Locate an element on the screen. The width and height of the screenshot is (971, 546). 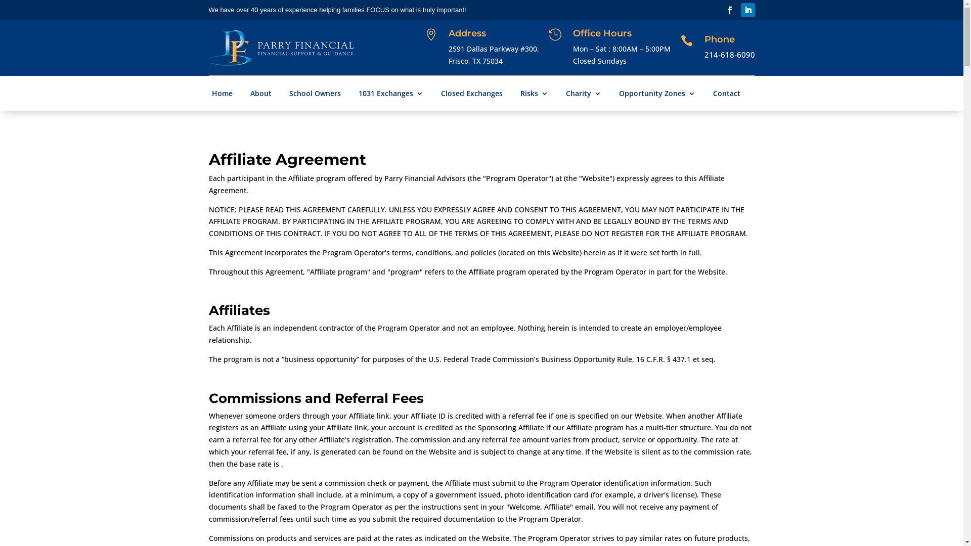
School Owners is located at coordinates (315, 96).